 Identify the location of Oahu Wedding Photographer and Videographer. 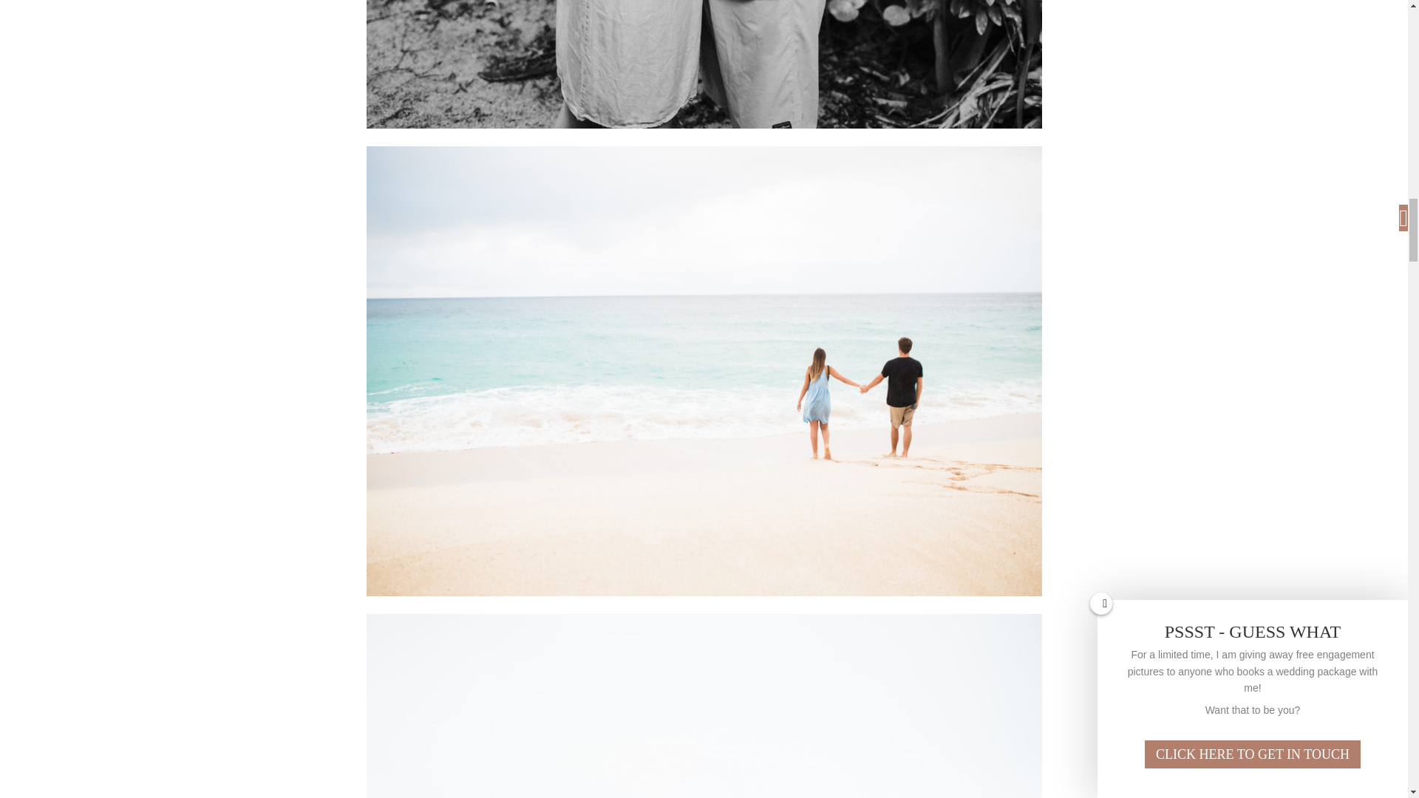
(704, 64).